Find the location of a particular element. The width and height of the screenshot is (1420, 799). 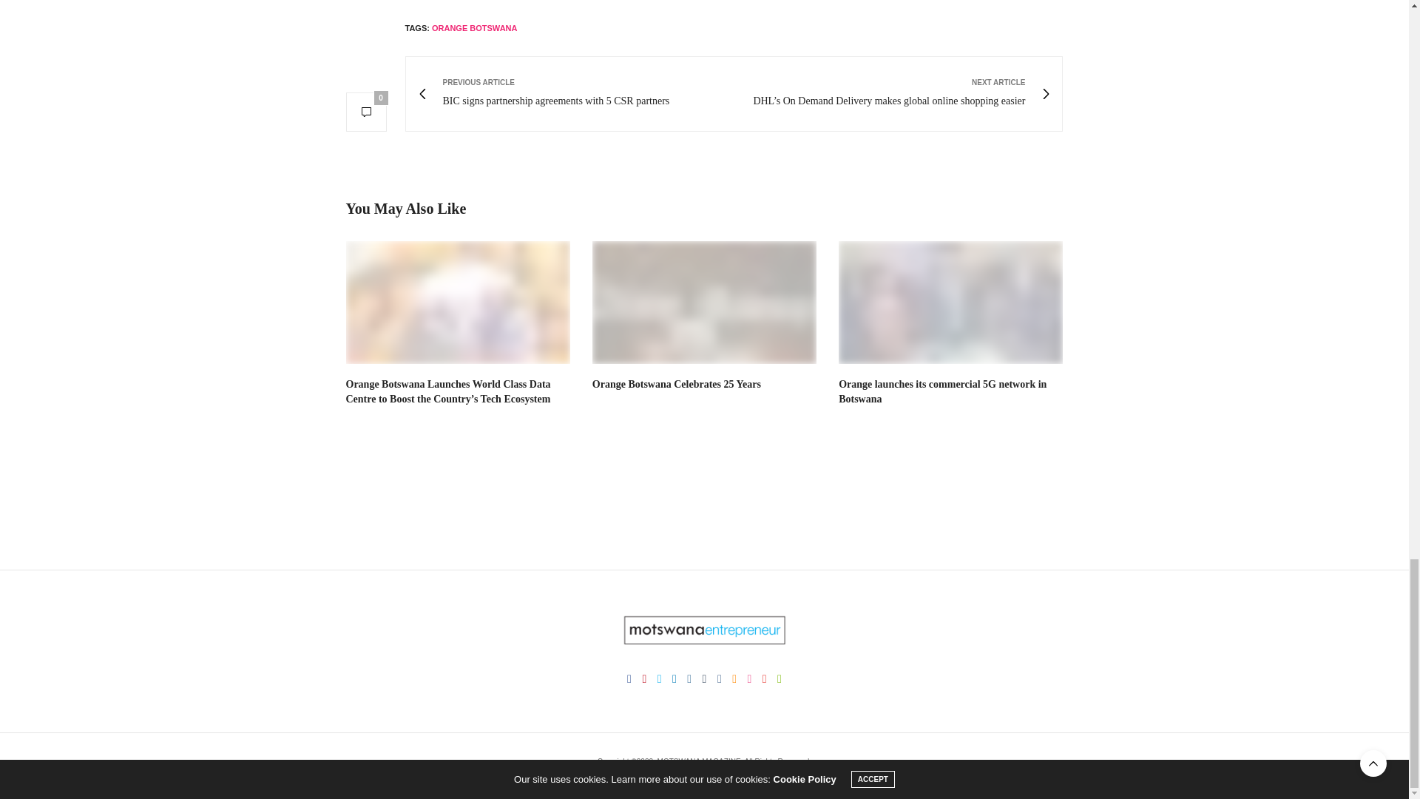

Motswana is located at coordinates (704, 629).